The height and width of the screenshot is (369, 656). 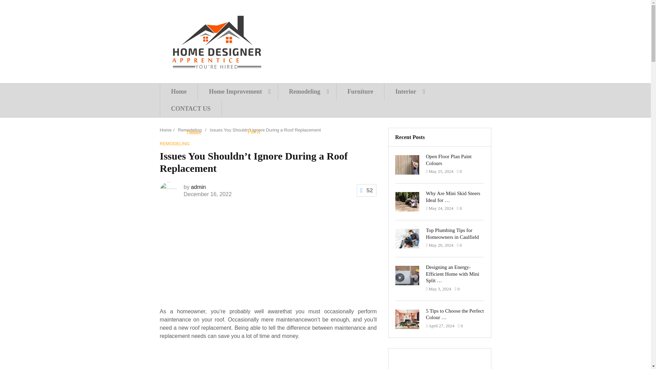 What do you see at coordinates (193, 133) in the screenshot?
I see `Tweet` at bounding box center [193, 133].